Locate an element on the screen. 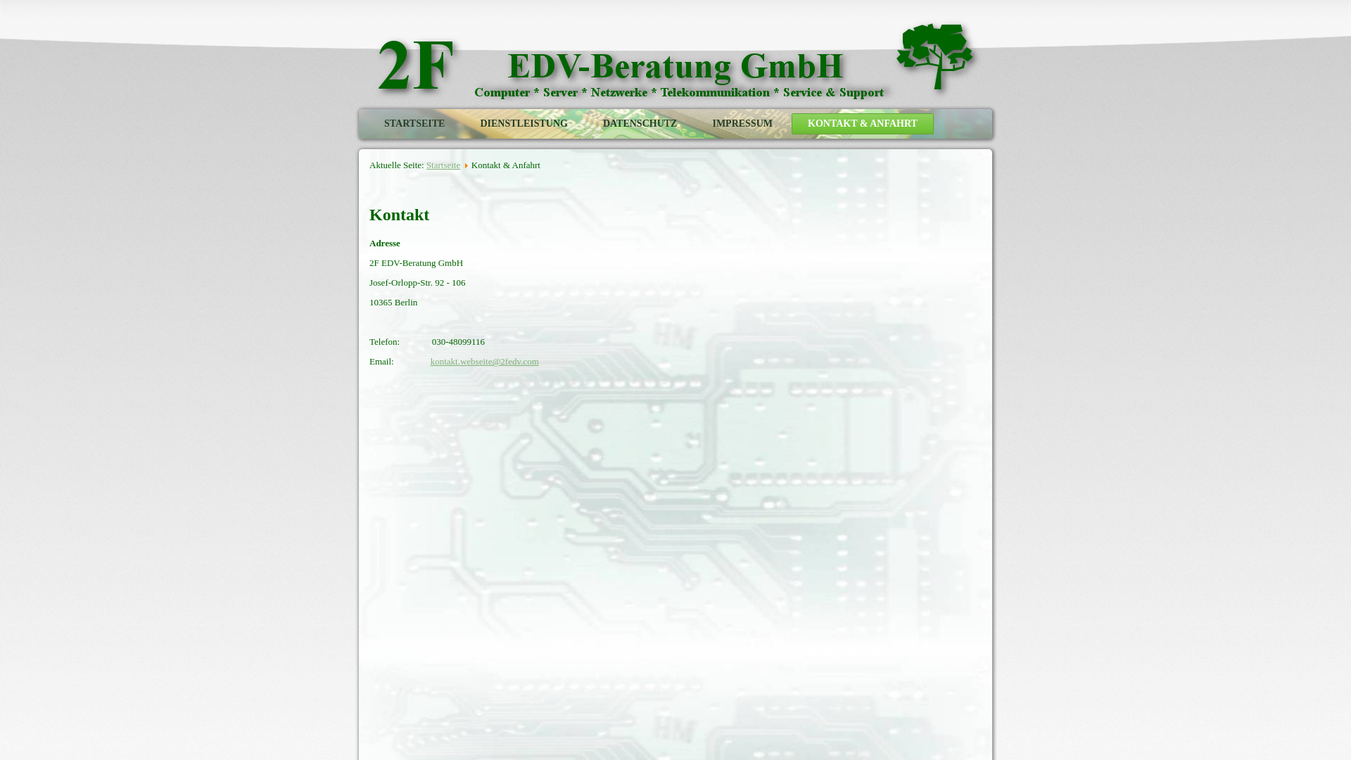 This screenshot has width=1351, height=760. kontakt.webseite@2fedv.com is located at coordinates (485, 362).